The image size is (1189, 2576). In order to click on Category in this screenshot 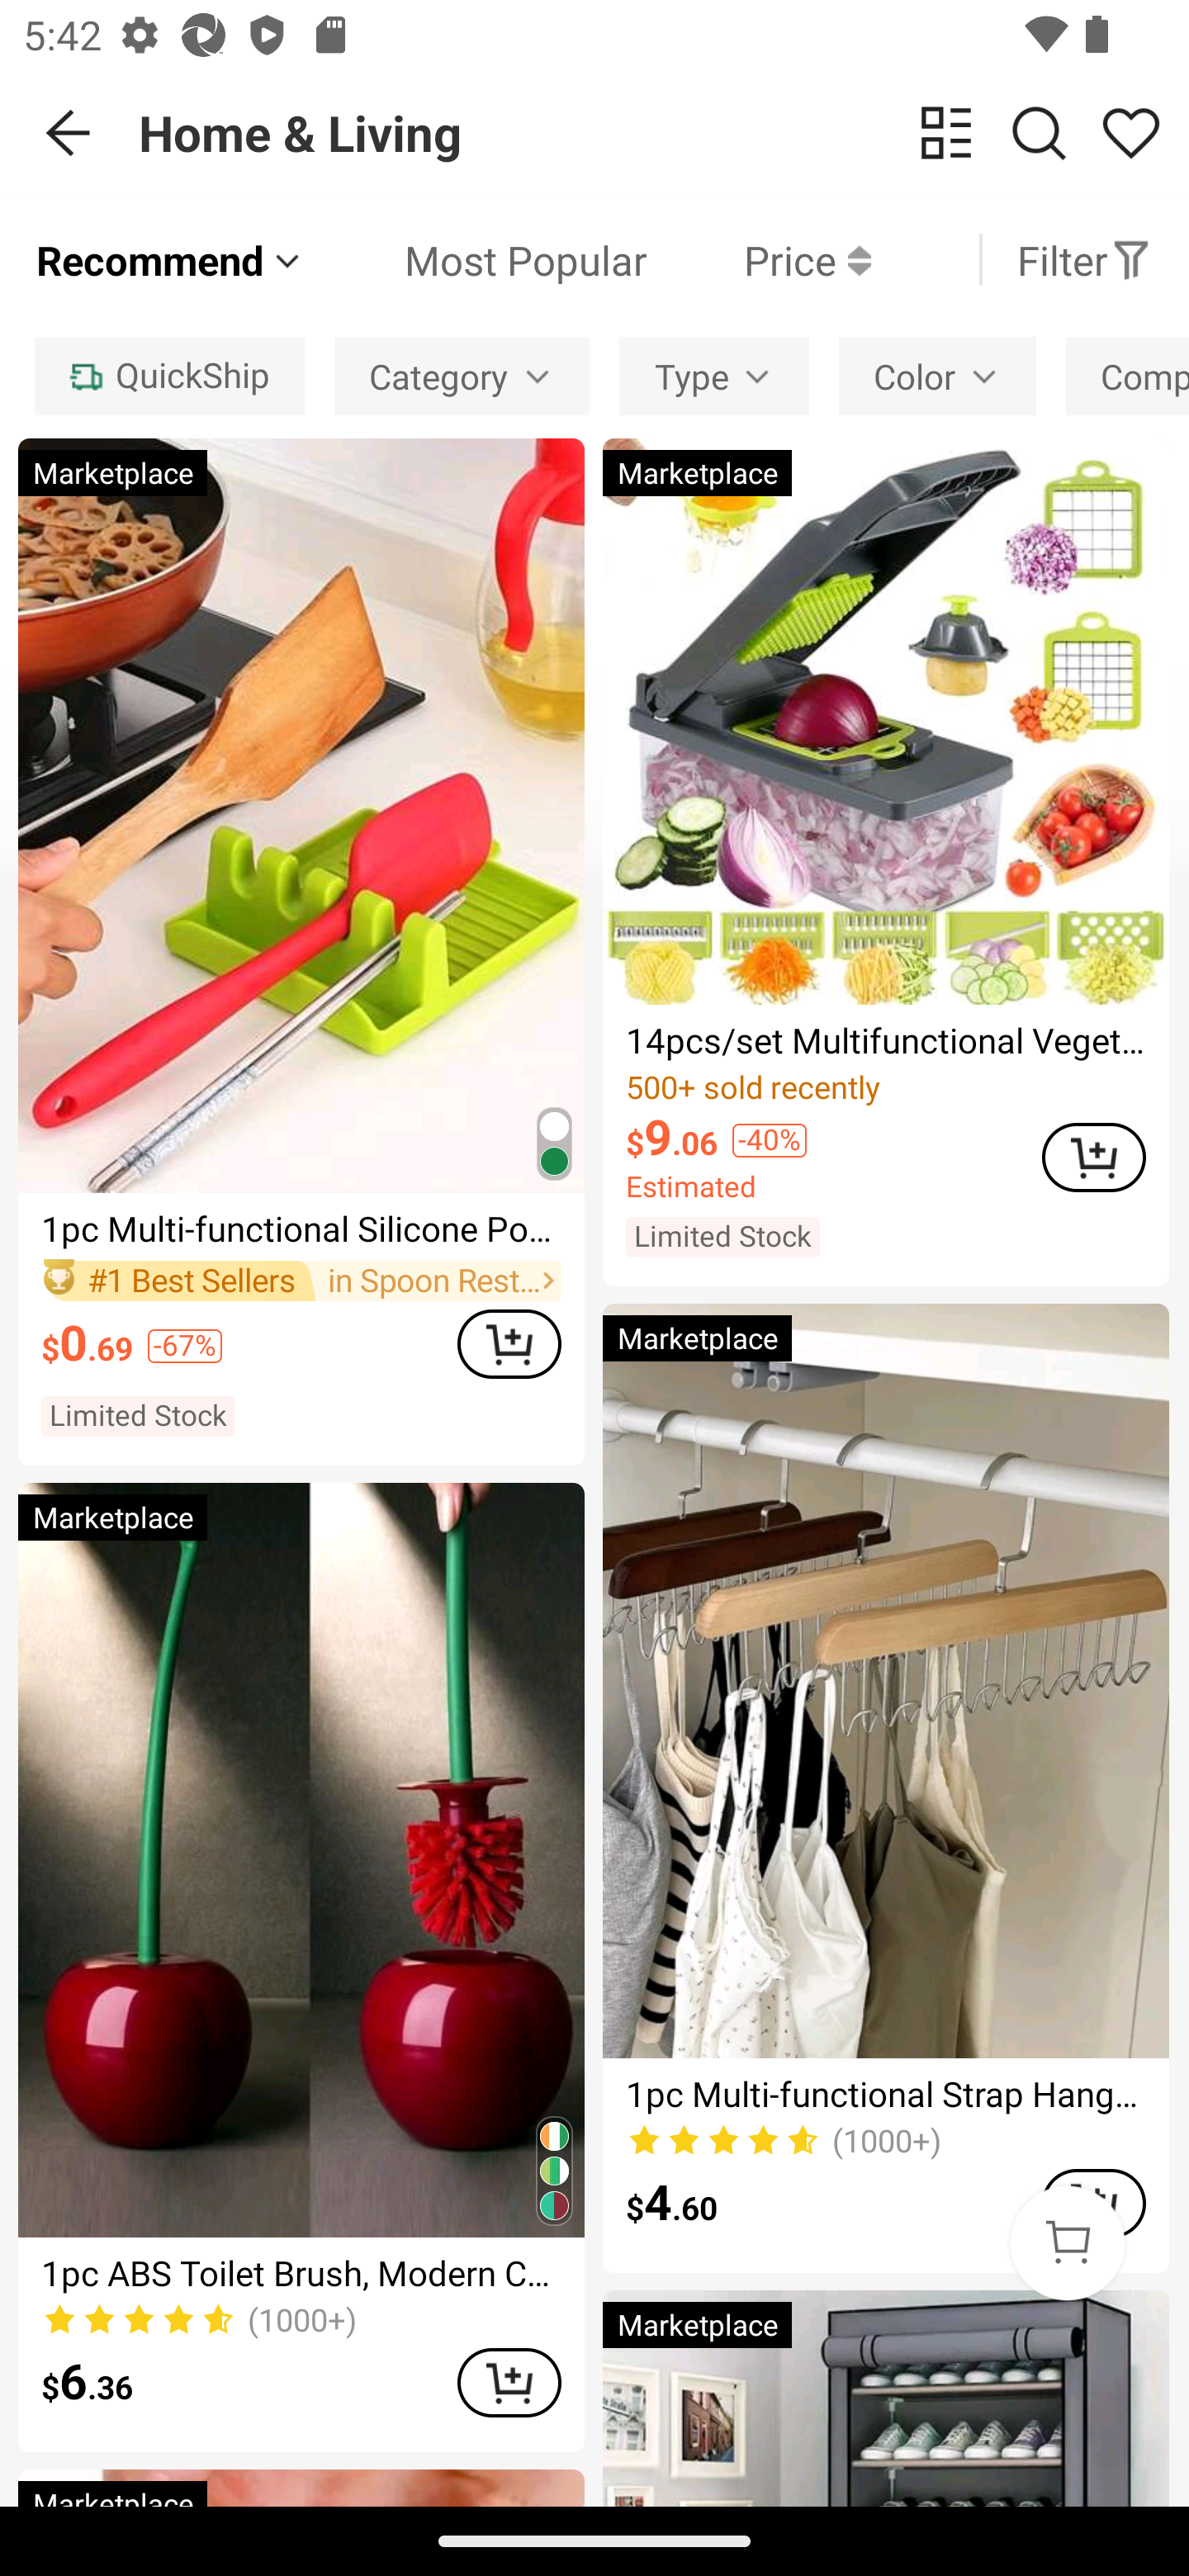, I will do `click(462, 376)`.